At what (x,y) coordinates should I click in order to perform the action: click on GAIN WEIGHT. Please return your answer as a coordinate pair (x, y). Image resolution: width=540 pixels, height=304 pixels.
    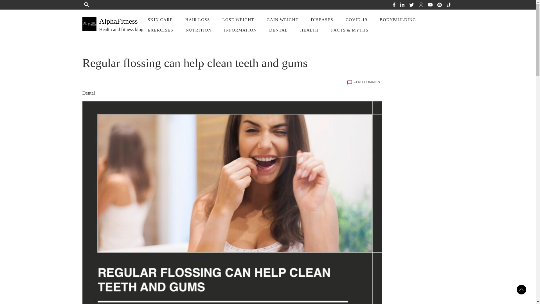
    Looking at the image, I should click on (282, 19).